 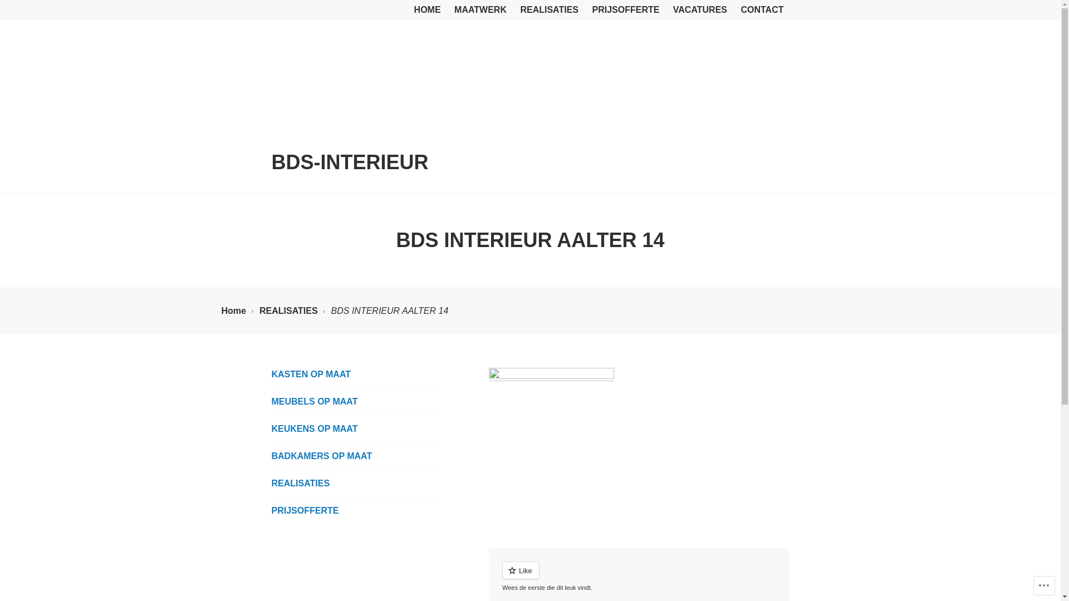 What do you see at coordinates (355, 375) in the screenshot?
I see `KASTEN OP MAAT` at bounding box center [355, 375].